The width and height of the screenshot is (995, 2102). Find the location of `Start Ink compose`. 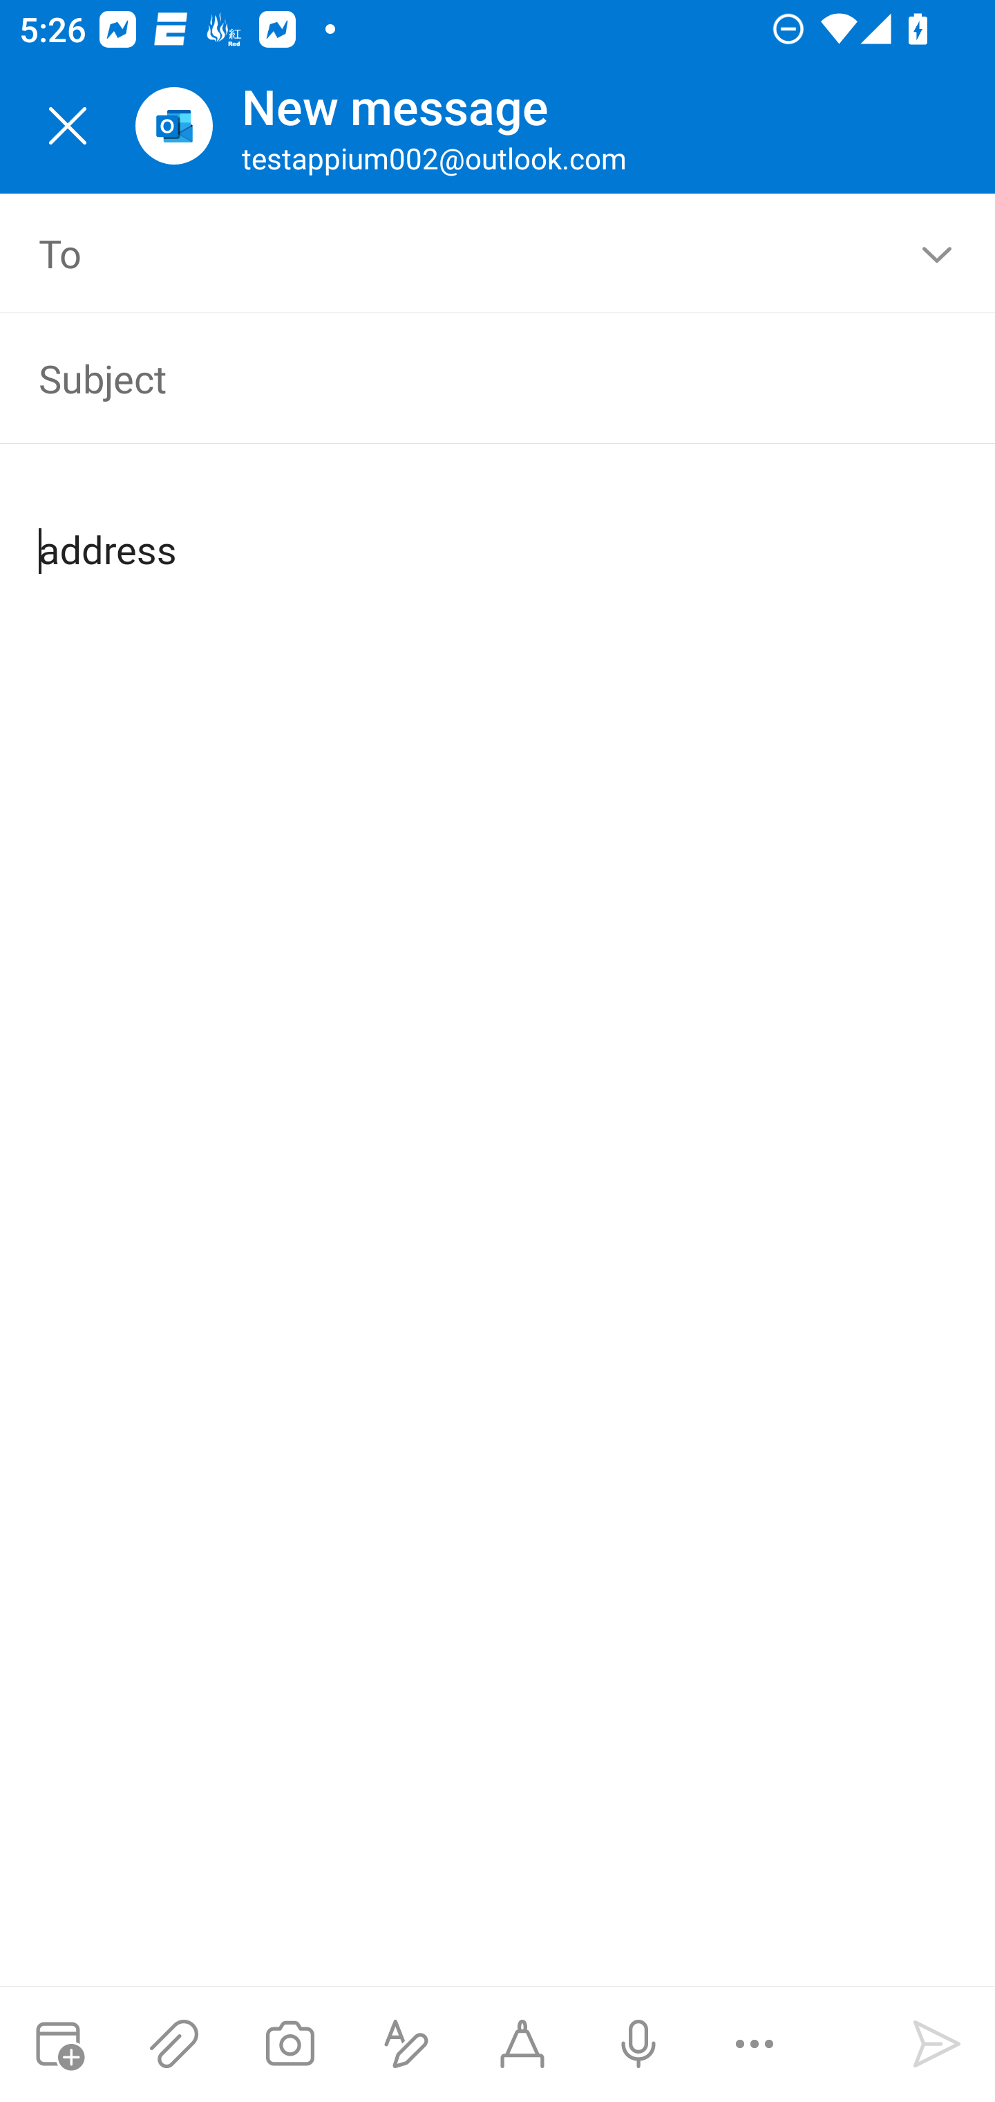

Start Ink compose is located at coordinates (522, 2044).